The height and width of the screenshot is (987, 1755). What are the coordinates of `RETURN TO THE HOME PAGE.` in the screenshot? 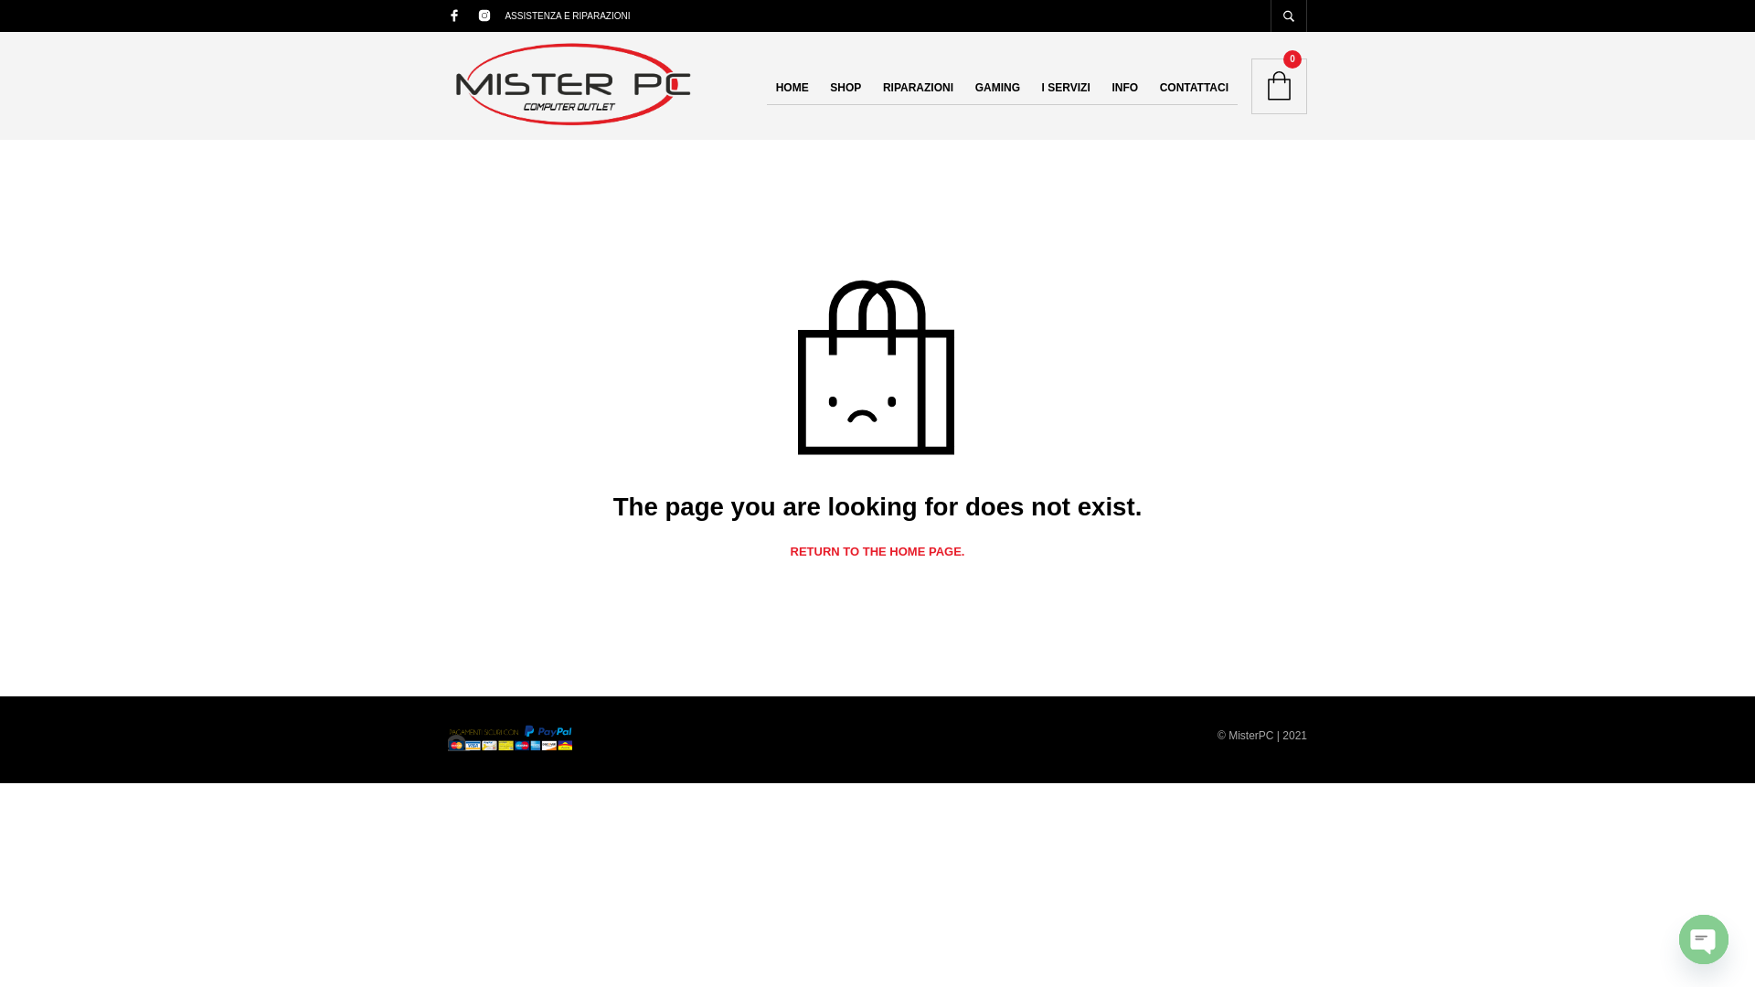 It's located at (877, 552).